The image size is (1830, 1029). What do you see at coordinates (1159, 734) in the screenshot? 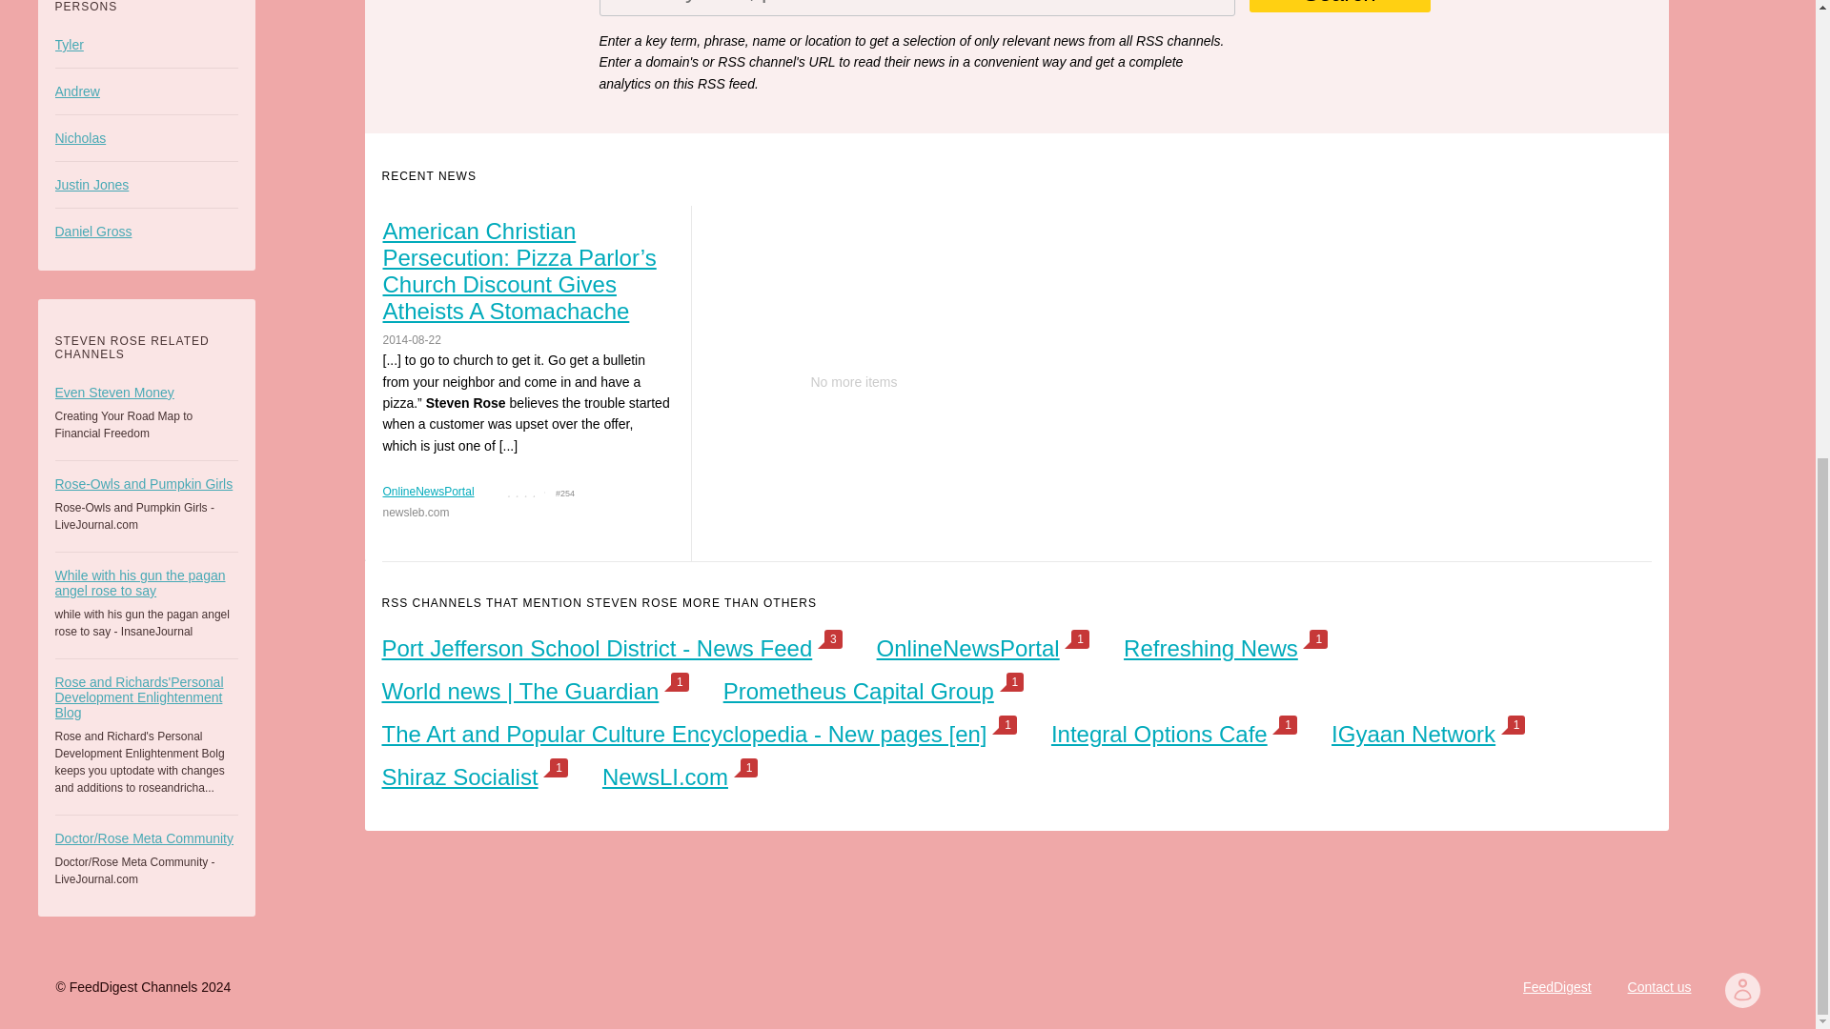
I see `Integral Options Cafe` at bounding box center [1159, 734].